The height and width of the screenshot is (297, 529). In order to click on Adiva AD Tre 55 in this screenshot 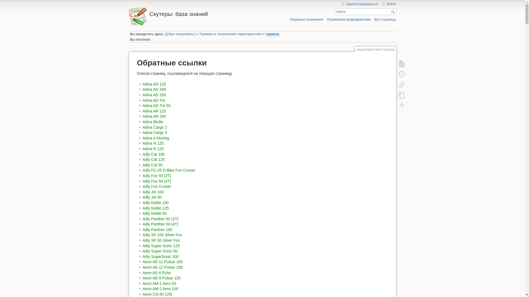, I will do `click(156, 106)`.